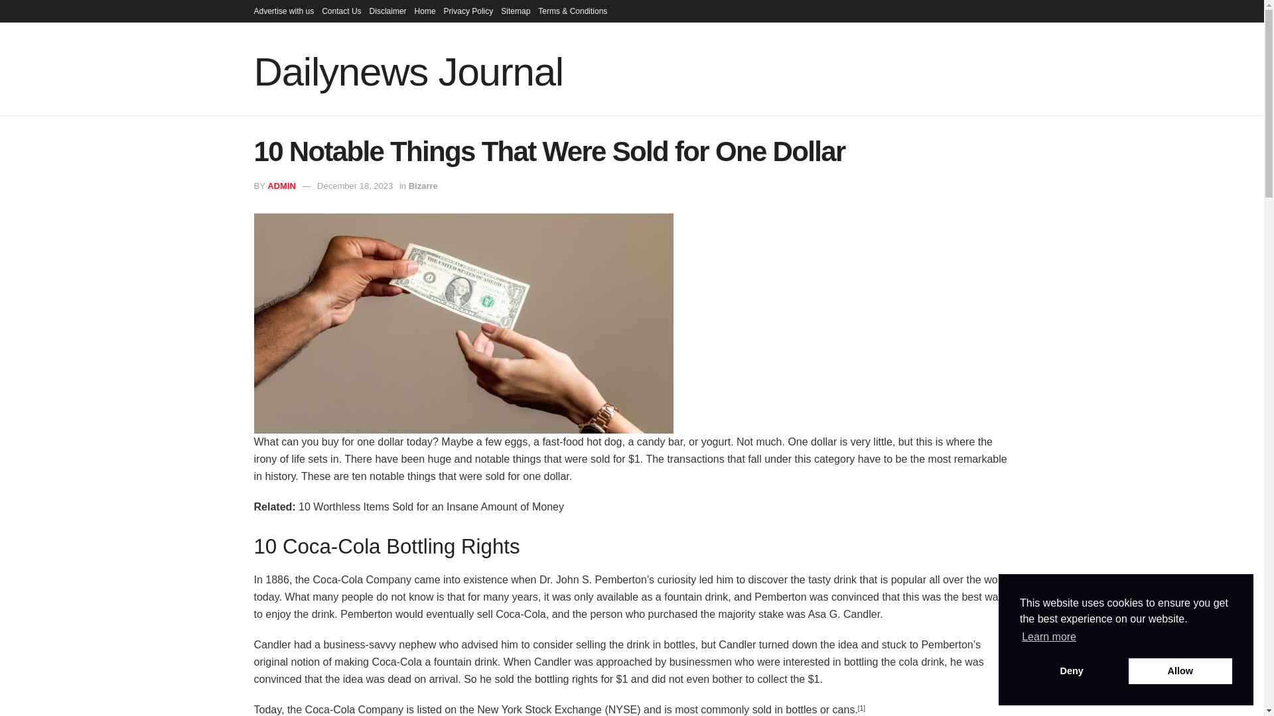  Describe the element at coordinates (281, 186) in the screenshot. I see `ADMIN` at that location.